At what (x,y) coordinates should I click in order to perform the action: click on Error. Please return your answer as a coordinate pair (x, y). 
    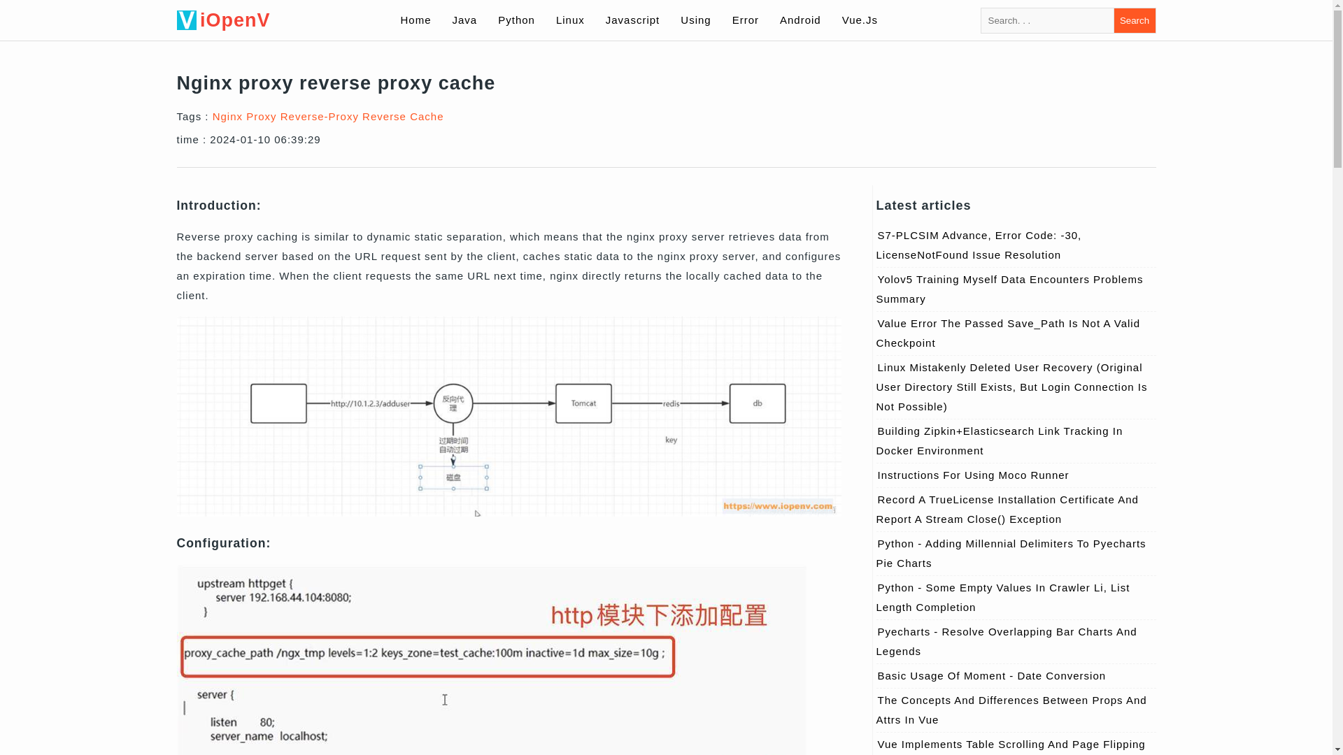
    Looking at the image, I should click on (746, 20).